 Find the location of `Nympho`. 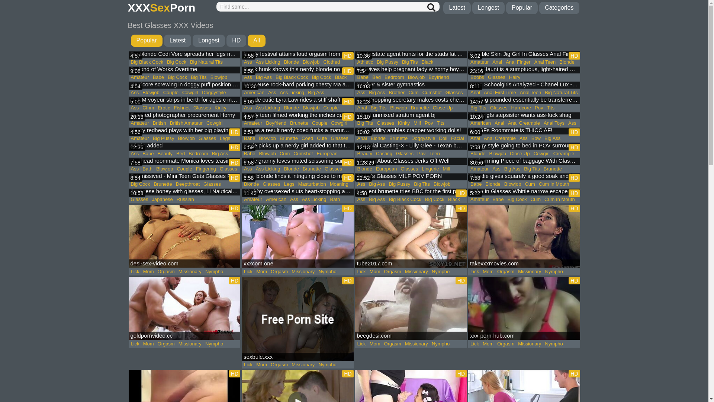

Nympho is located at coordinates (554, 272).